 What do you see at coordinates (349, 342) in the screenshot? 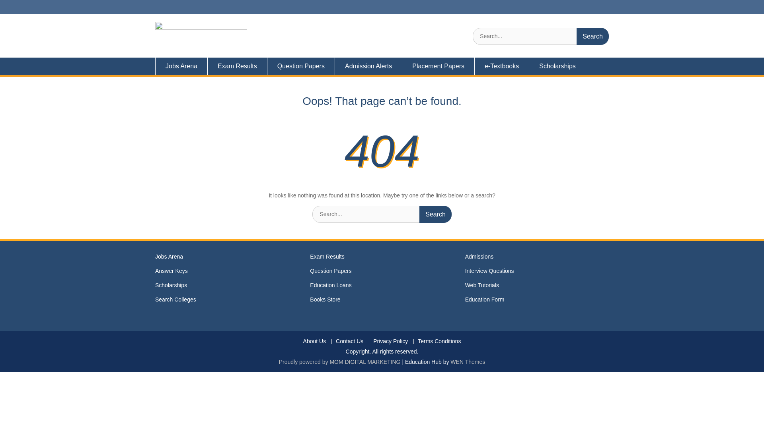
I see `Contact Us` at bounding box center [349, 342].